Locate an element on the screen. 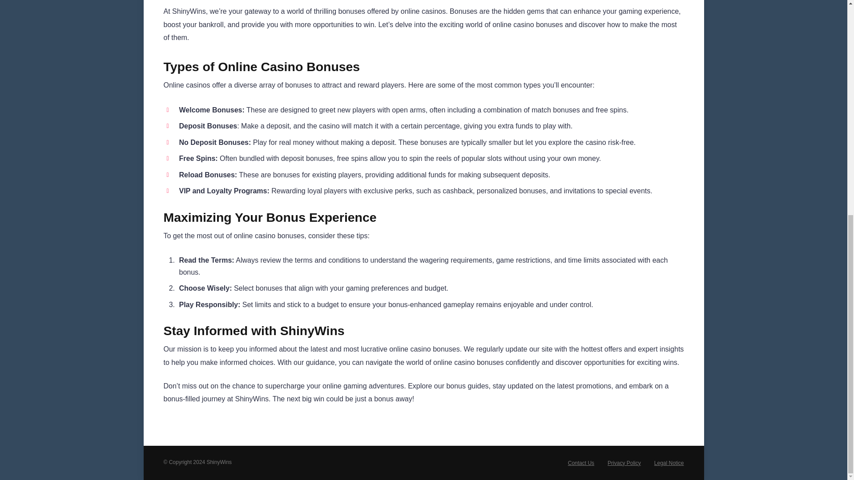 The width and height of the screenshot is (854, 480). Legal Notice is located at coordinates (669, 463).